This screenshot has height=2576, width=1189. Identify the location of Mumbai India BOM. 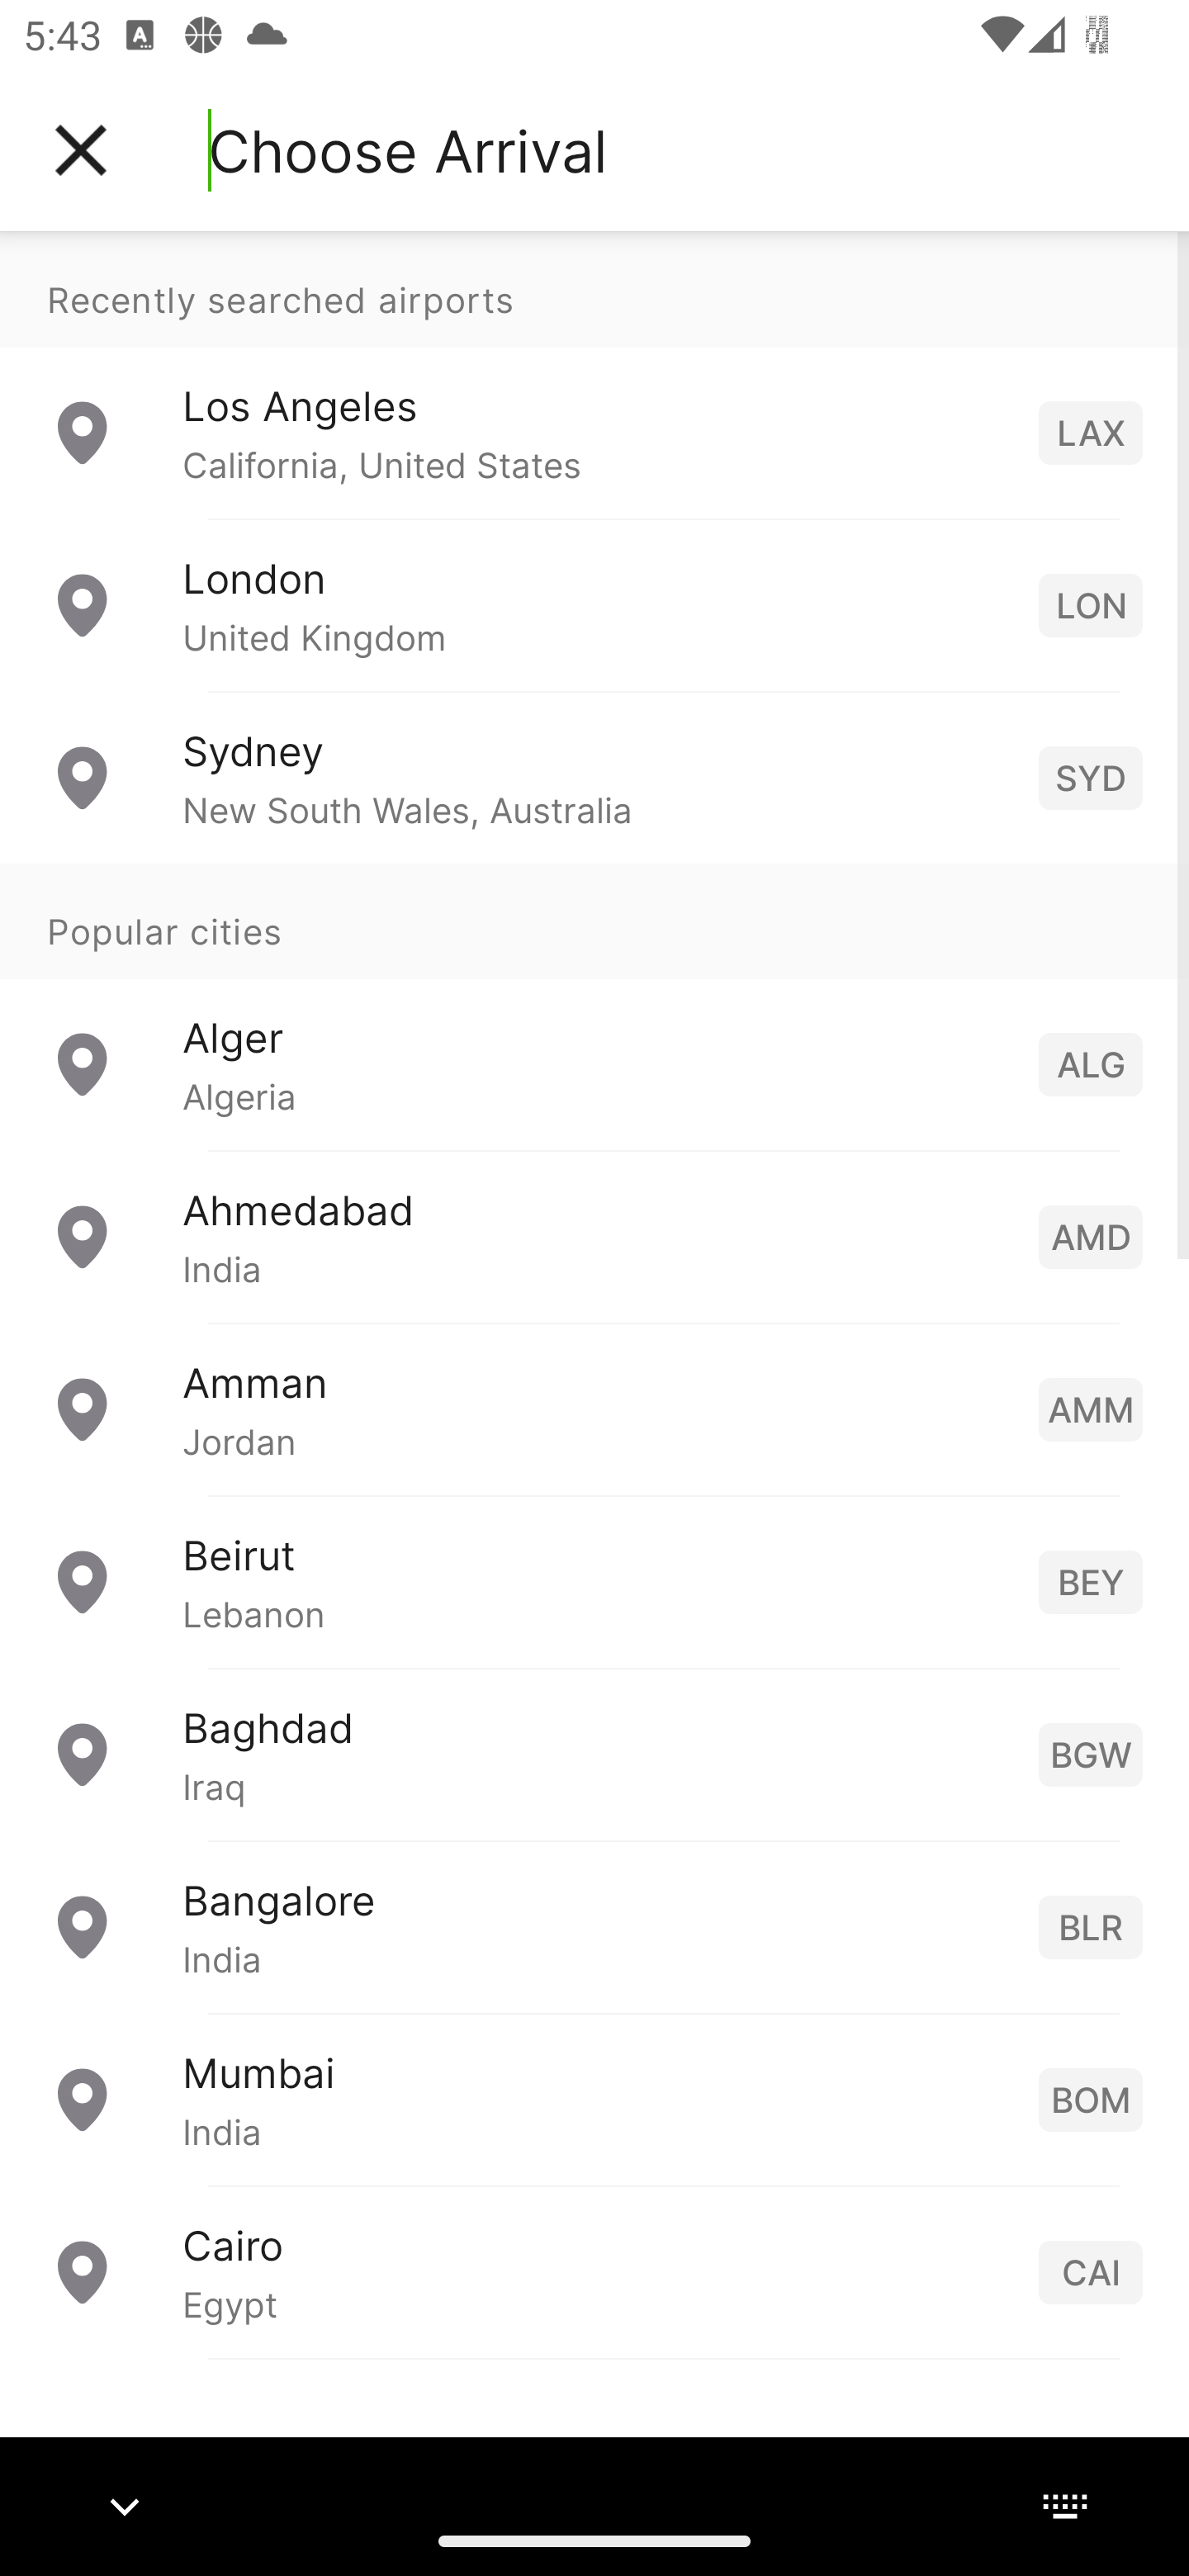
(594, 2097).